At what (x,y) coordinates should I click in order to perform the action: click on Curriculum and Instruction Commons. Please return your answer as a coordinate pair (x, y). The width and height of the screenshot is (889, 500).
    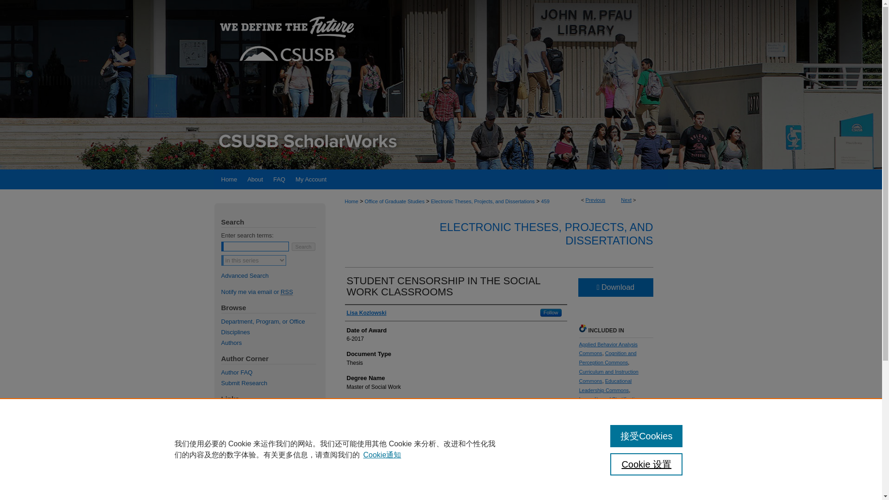
    Looking at the image, I should click on (608, 376).